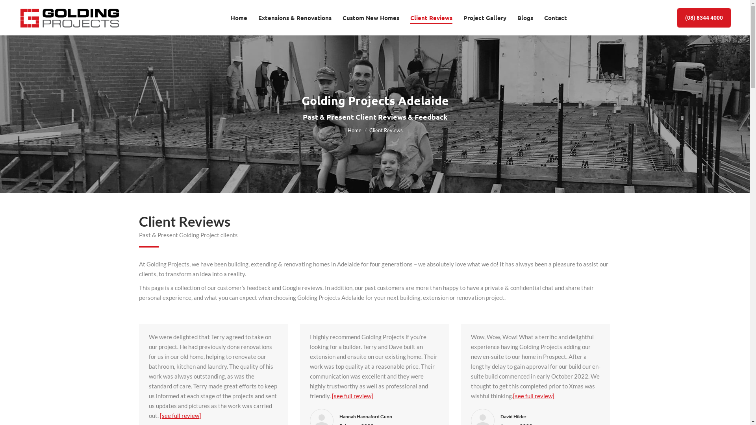  I want to click on Home, so click(239, 18).